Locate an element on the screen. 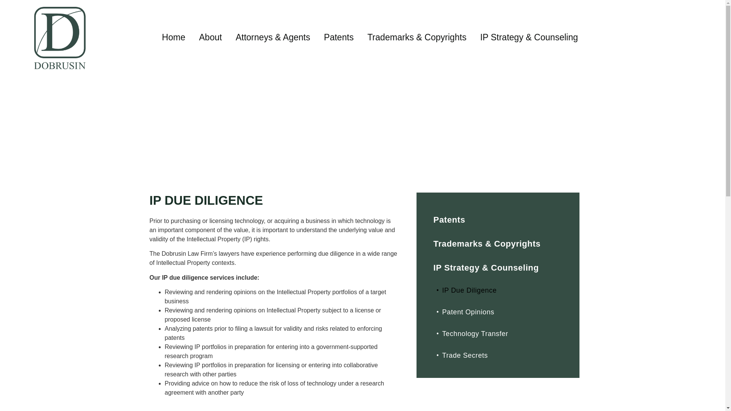 This screenshot has width=731, height=411. Contact Us is located at coordinates (676, 11).